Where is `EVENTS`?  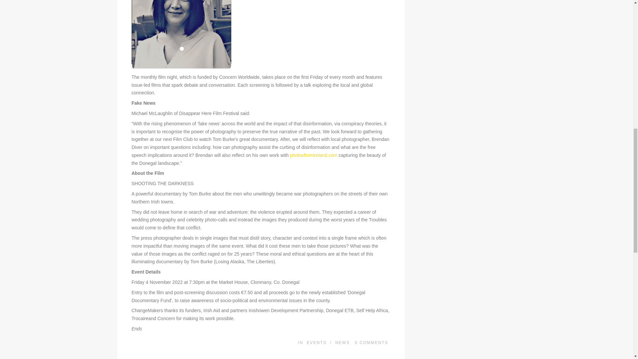 EVENTS is located at coordinates (317, 342).